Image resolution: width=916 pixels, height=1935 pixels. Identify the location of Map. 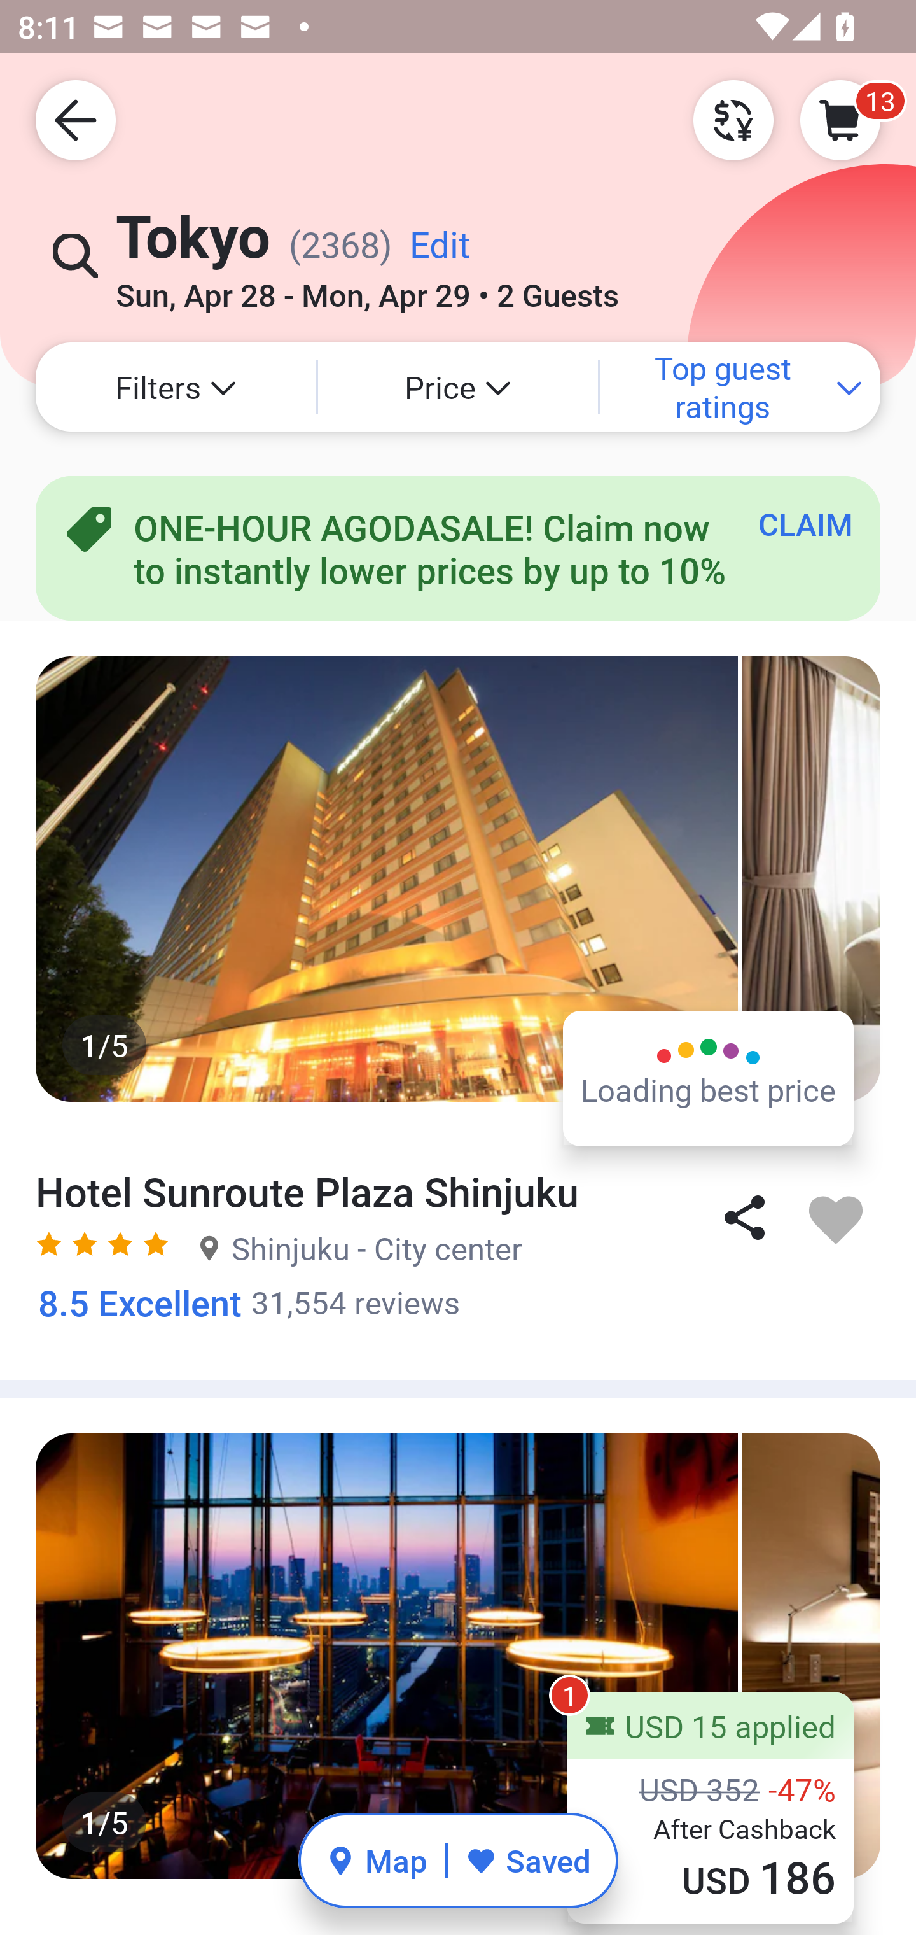
(377, 1860).